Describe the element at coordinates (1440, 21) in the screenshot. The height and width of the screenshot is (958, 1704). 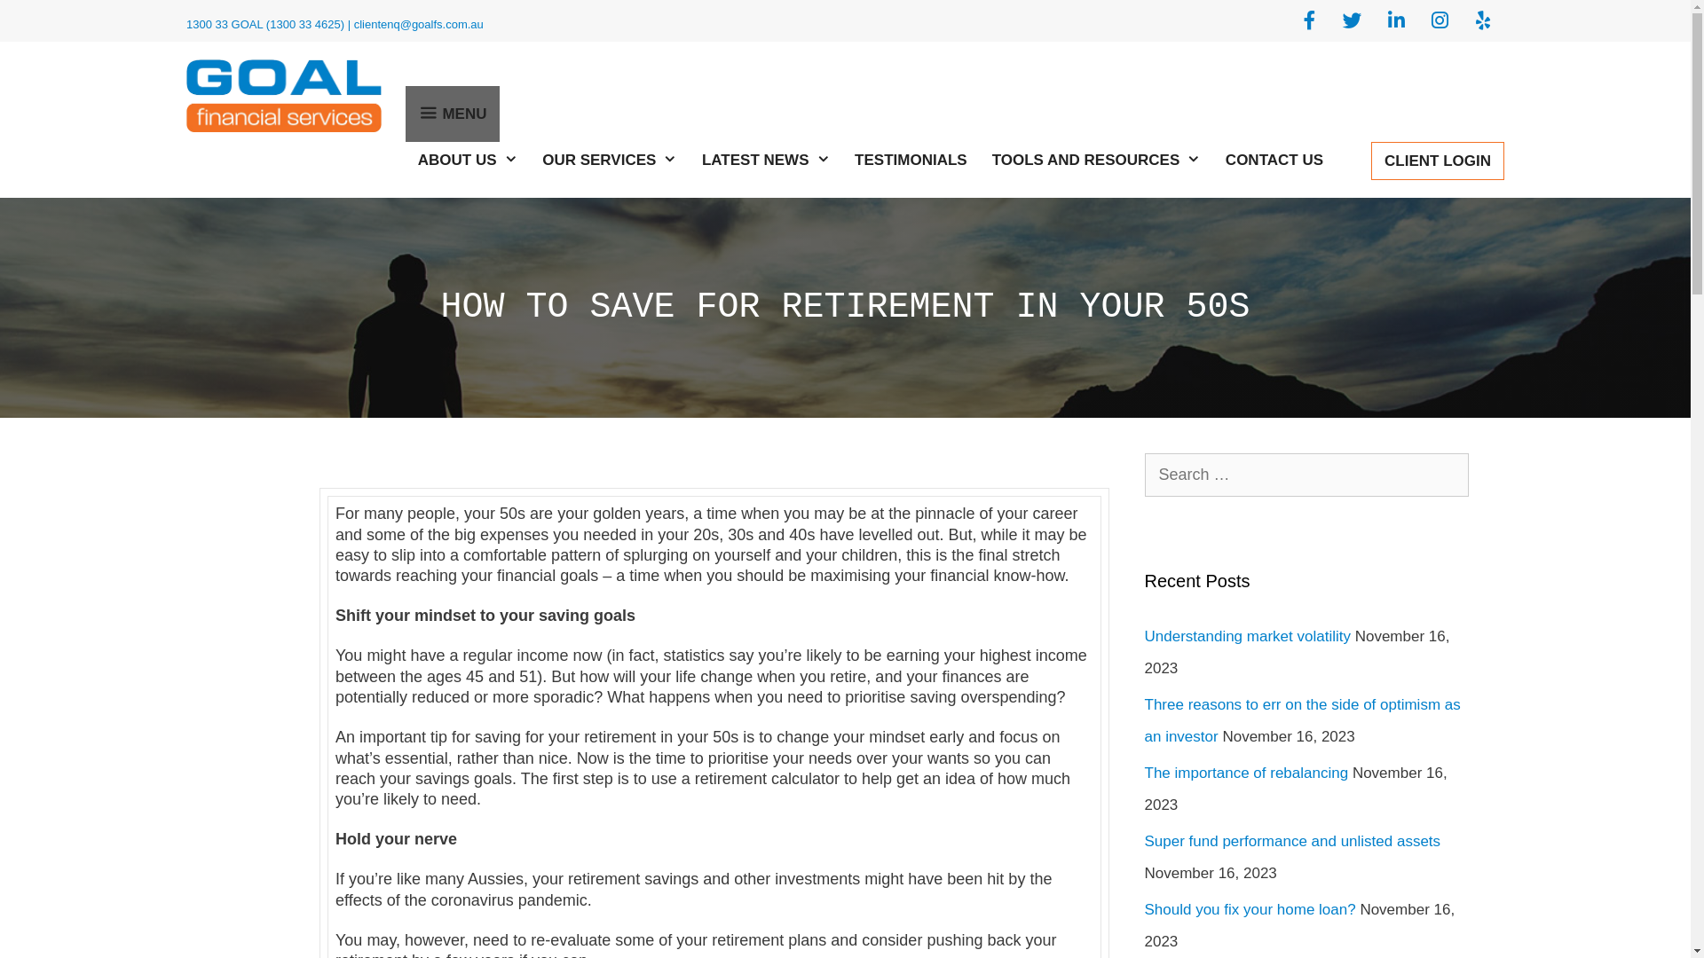
I see `Goal Financial Services on Instagram` at that location.